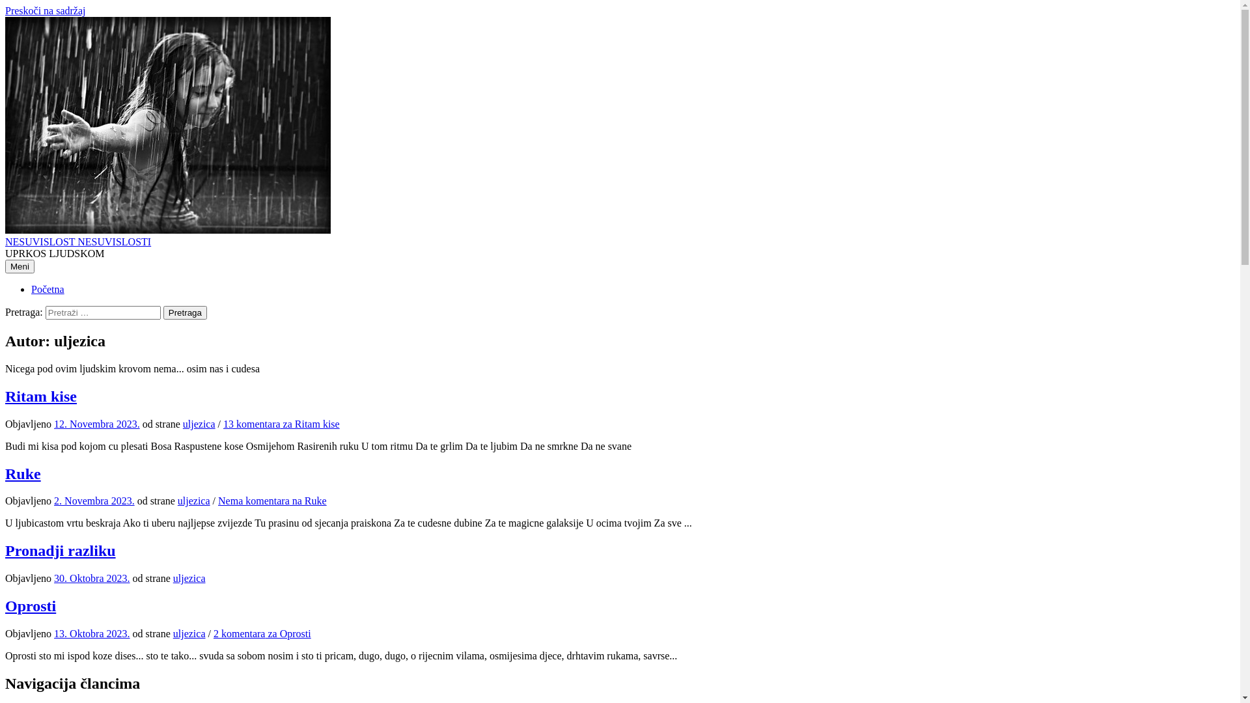  Describe the element at coordinates (199, 424) in the screenshot. I see `uljezica` at that location.